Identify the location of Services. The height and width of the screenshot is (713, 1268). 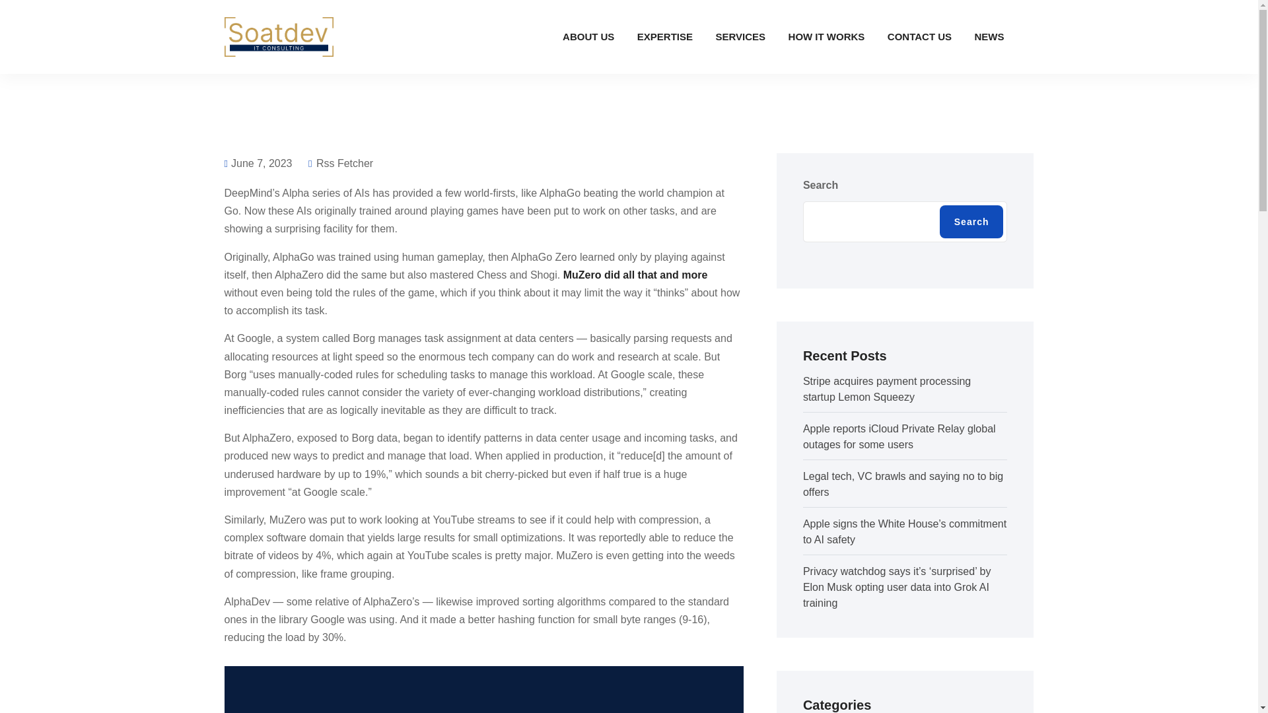
(740, 36).